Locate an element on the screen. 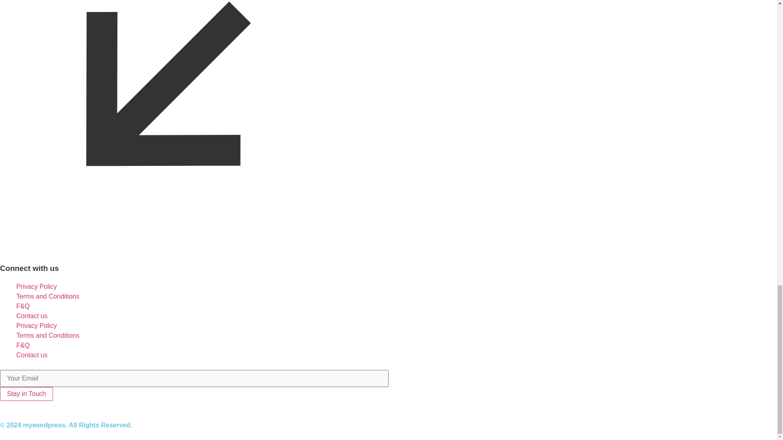 Image resolution: width=783 pixels, height=440 pixels. Terms and Conditions is located at coordinates (48, 335).